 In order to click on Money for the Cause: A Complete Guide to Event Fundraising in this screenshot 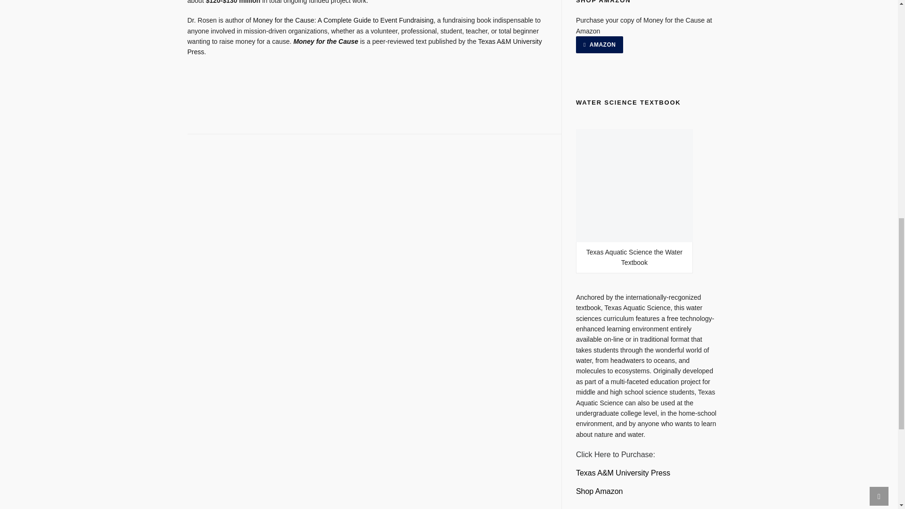, I will do `click(343, 20)`.